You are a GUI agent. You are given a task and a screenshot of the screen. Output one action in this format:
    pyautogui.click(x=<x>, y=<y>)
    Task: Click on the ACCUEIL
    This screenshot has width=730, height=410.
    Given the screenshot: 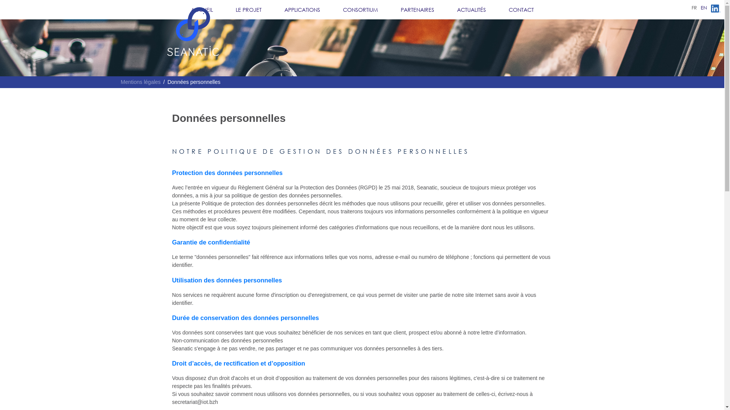 What is the action you would take?
    pyautogui.click(x=202, y=10)
    